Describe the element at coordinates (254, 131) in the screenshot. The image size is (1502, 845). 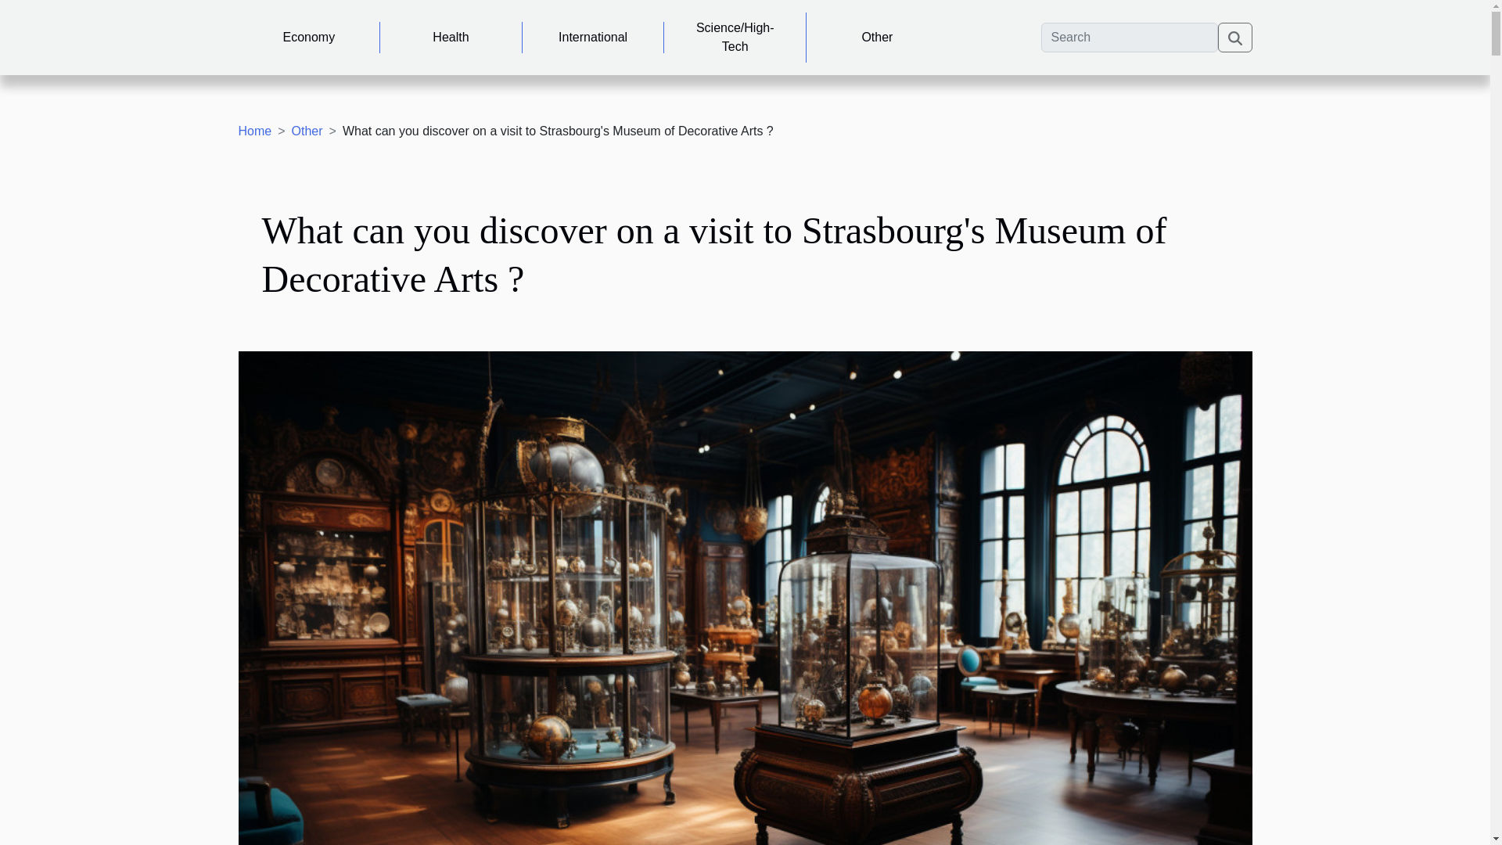
I see `Home` at that location.